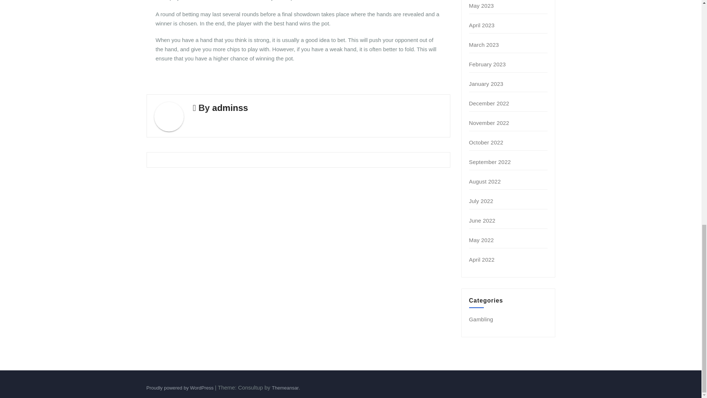 This screenshot has width=707, height=398. Describe the element at coordinates (490, 162) in the screenshot. I see `September 2022` at that location.